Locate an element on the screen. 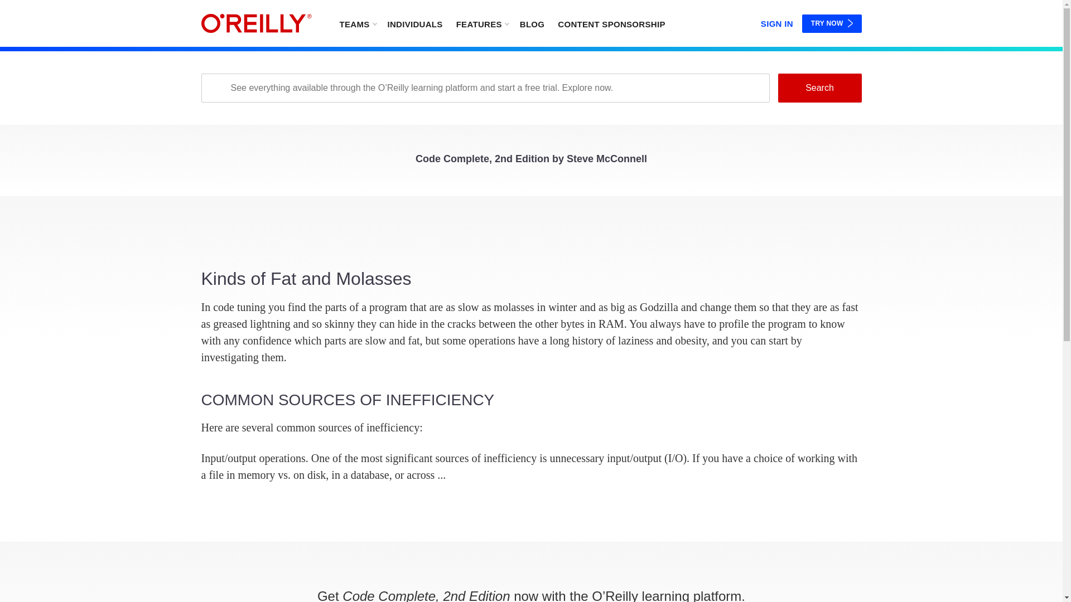 This screenshot has width=1071, height=602. SIGN IN is located at coordinates (776, 21).